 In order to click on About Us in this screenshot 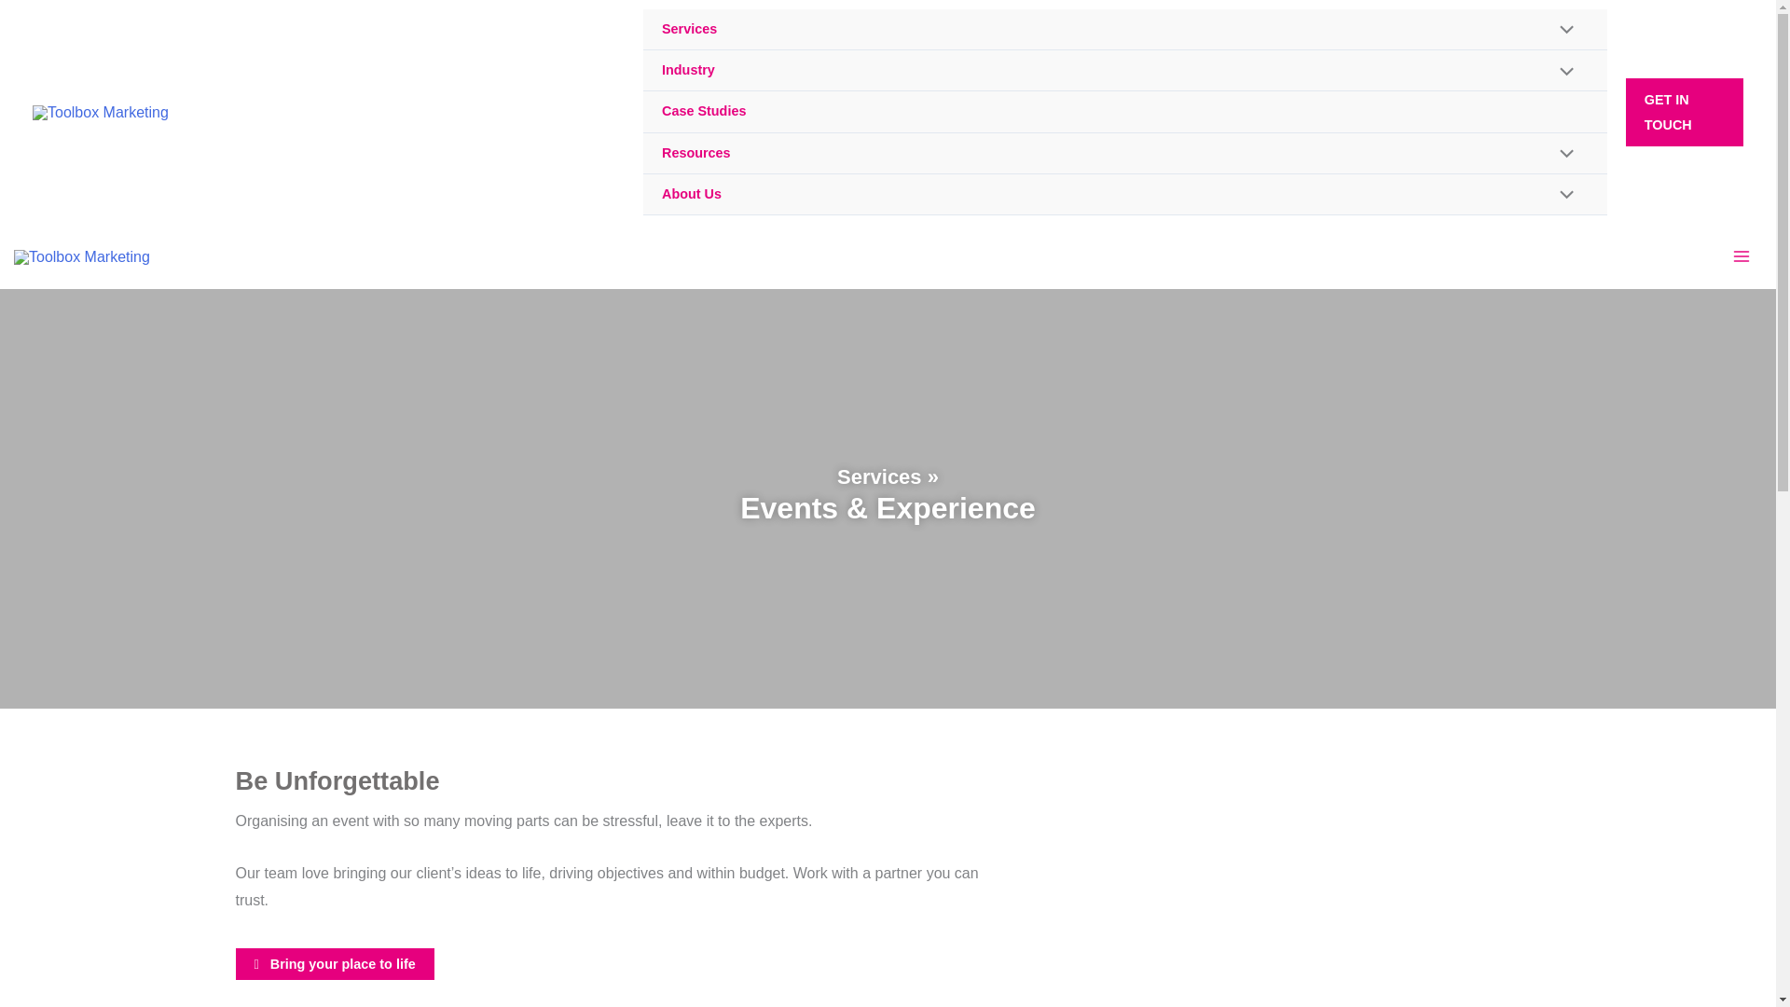, I will do `click(1124, 194)`.